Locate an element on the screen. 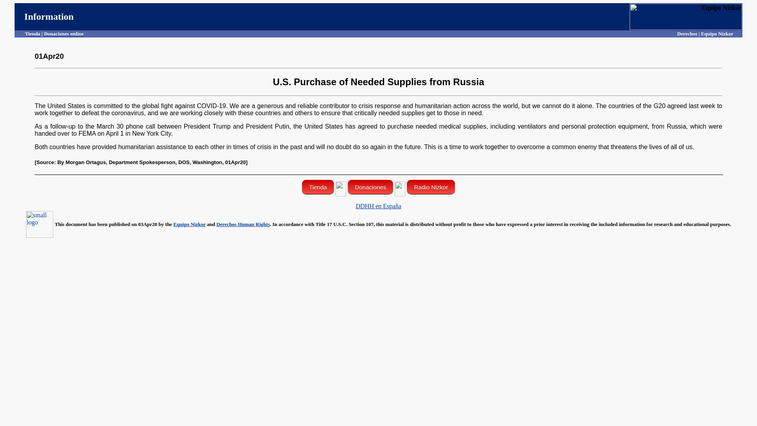 This screenshot has height=426, width=757. Tienda is located at coordinates (318, 187).